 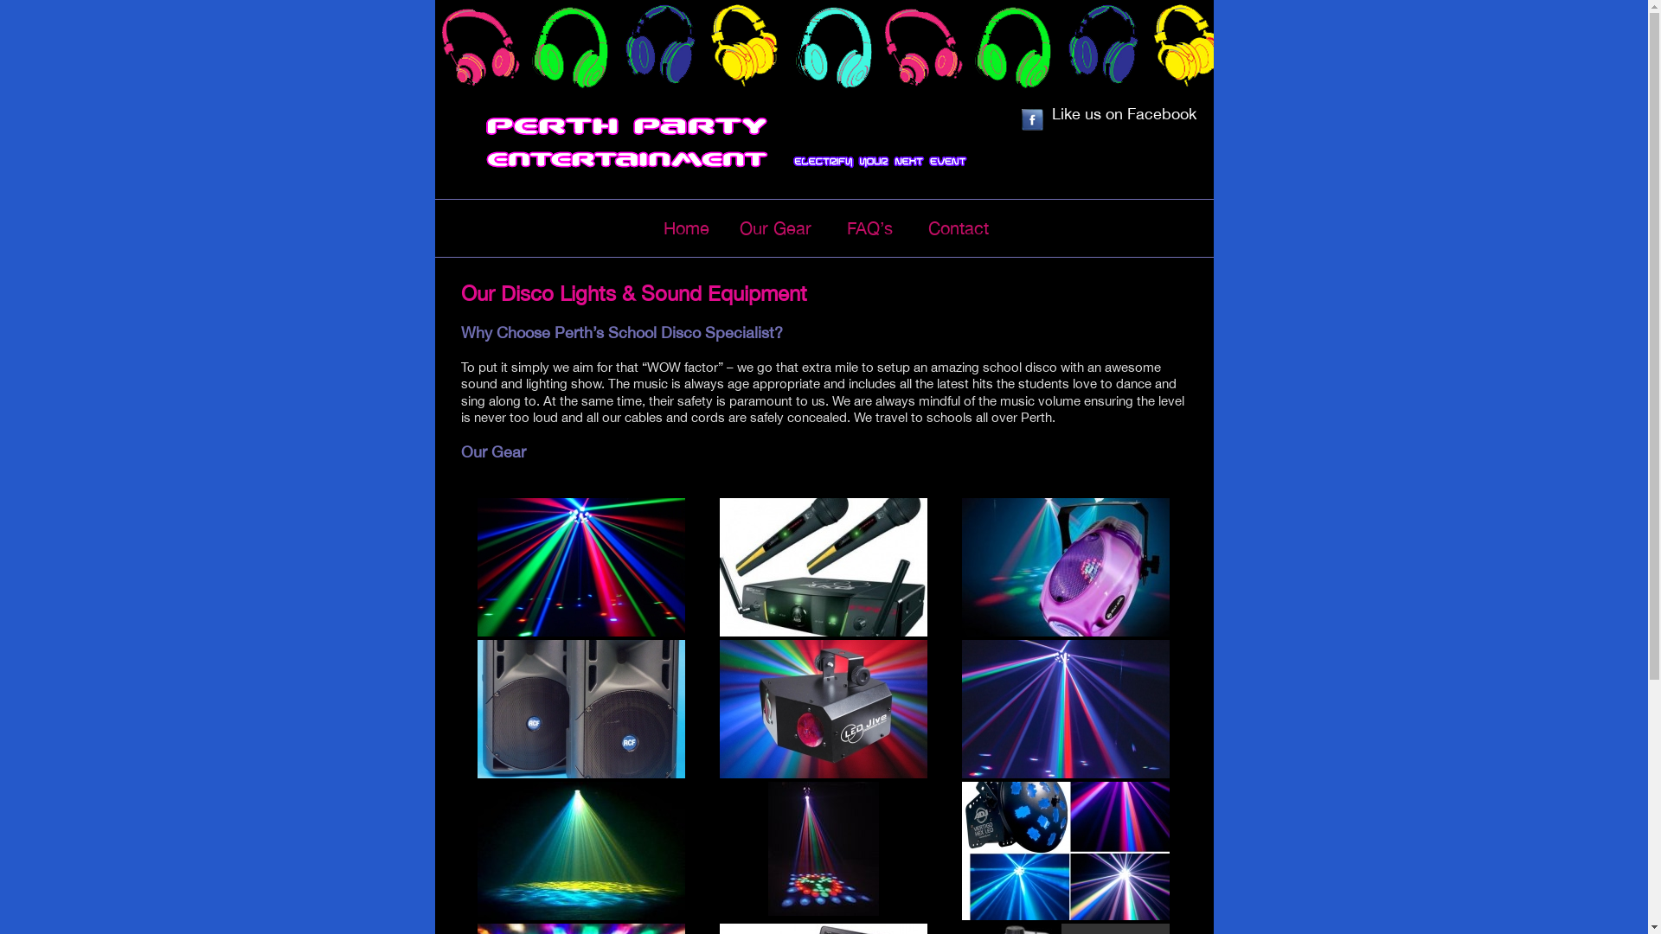 I want to click on Our Gear, so click(x=791, y=228).